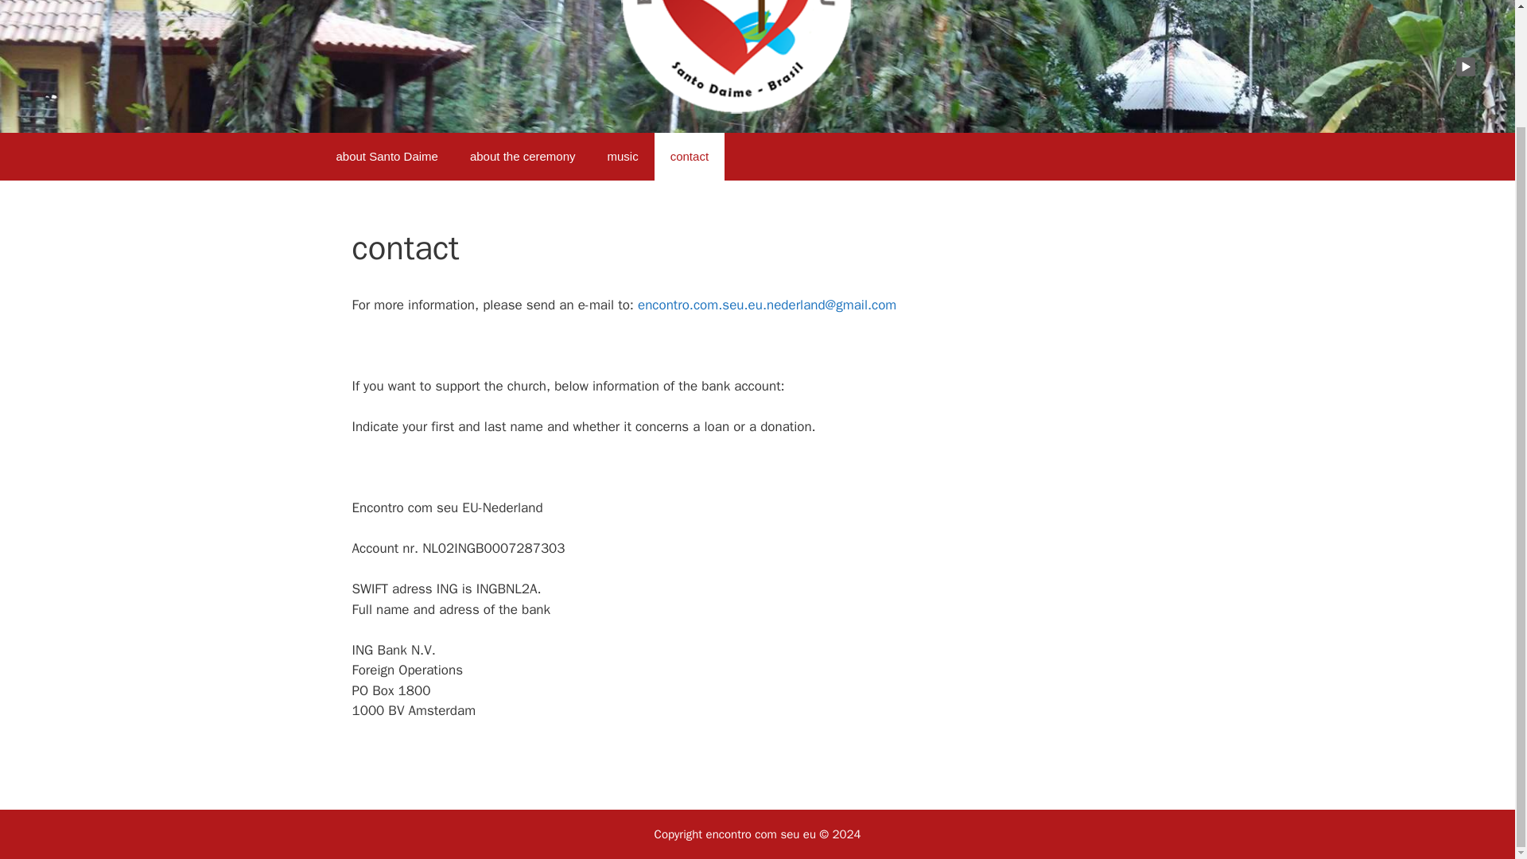  What do you see at coordinates (624, 156) in the screenshot?
I see `music` at bounding box center [624, 156].